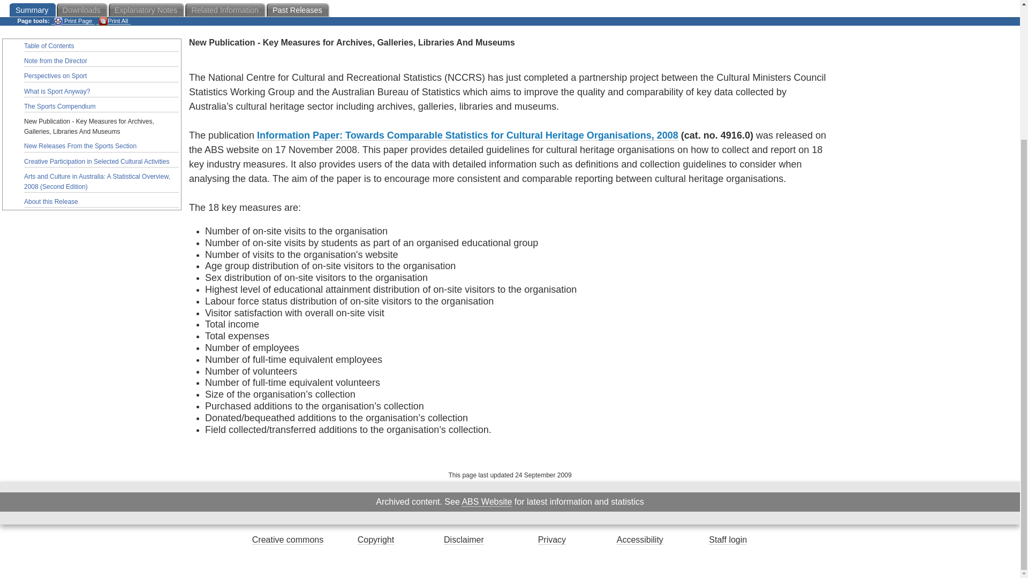 The height and width of the screenshot is (578, 1028). What do you see at coordinates (33, 10) in the screenshot?
I see `Summary` at bounding box center [33, 10].